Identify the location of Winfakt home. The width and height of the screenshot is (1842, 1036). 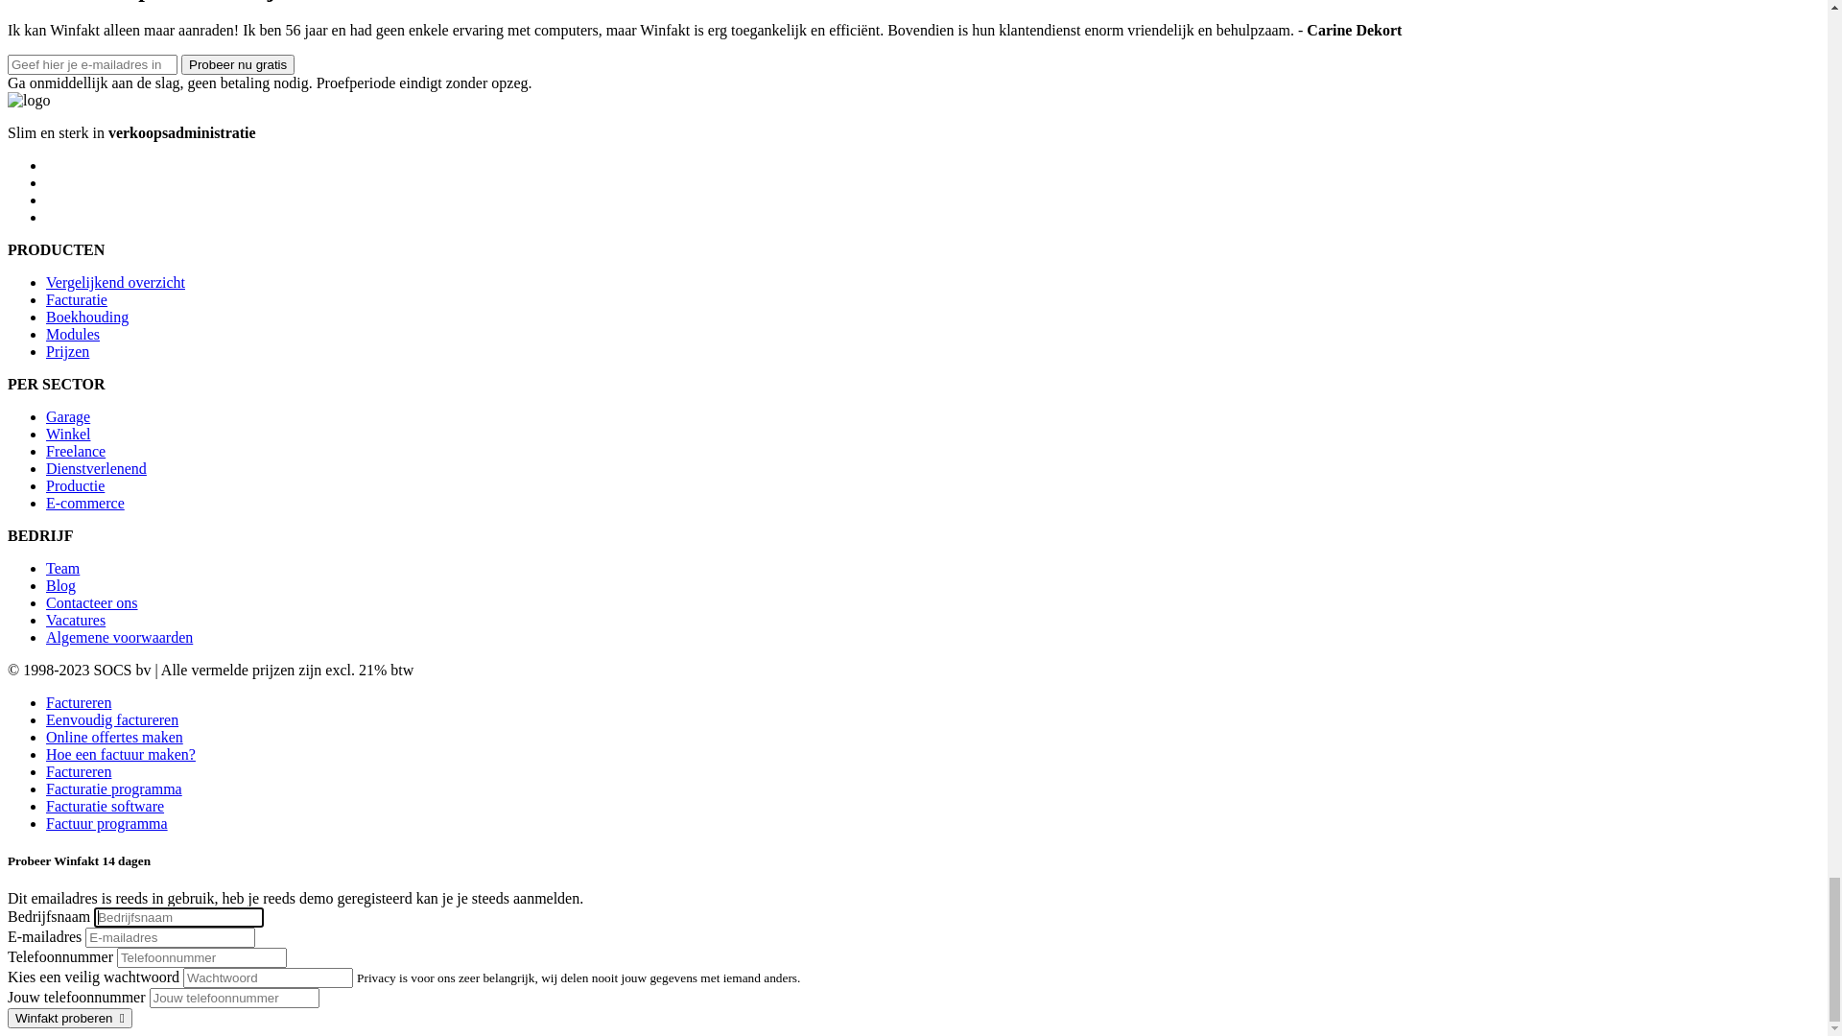
(56, 125).